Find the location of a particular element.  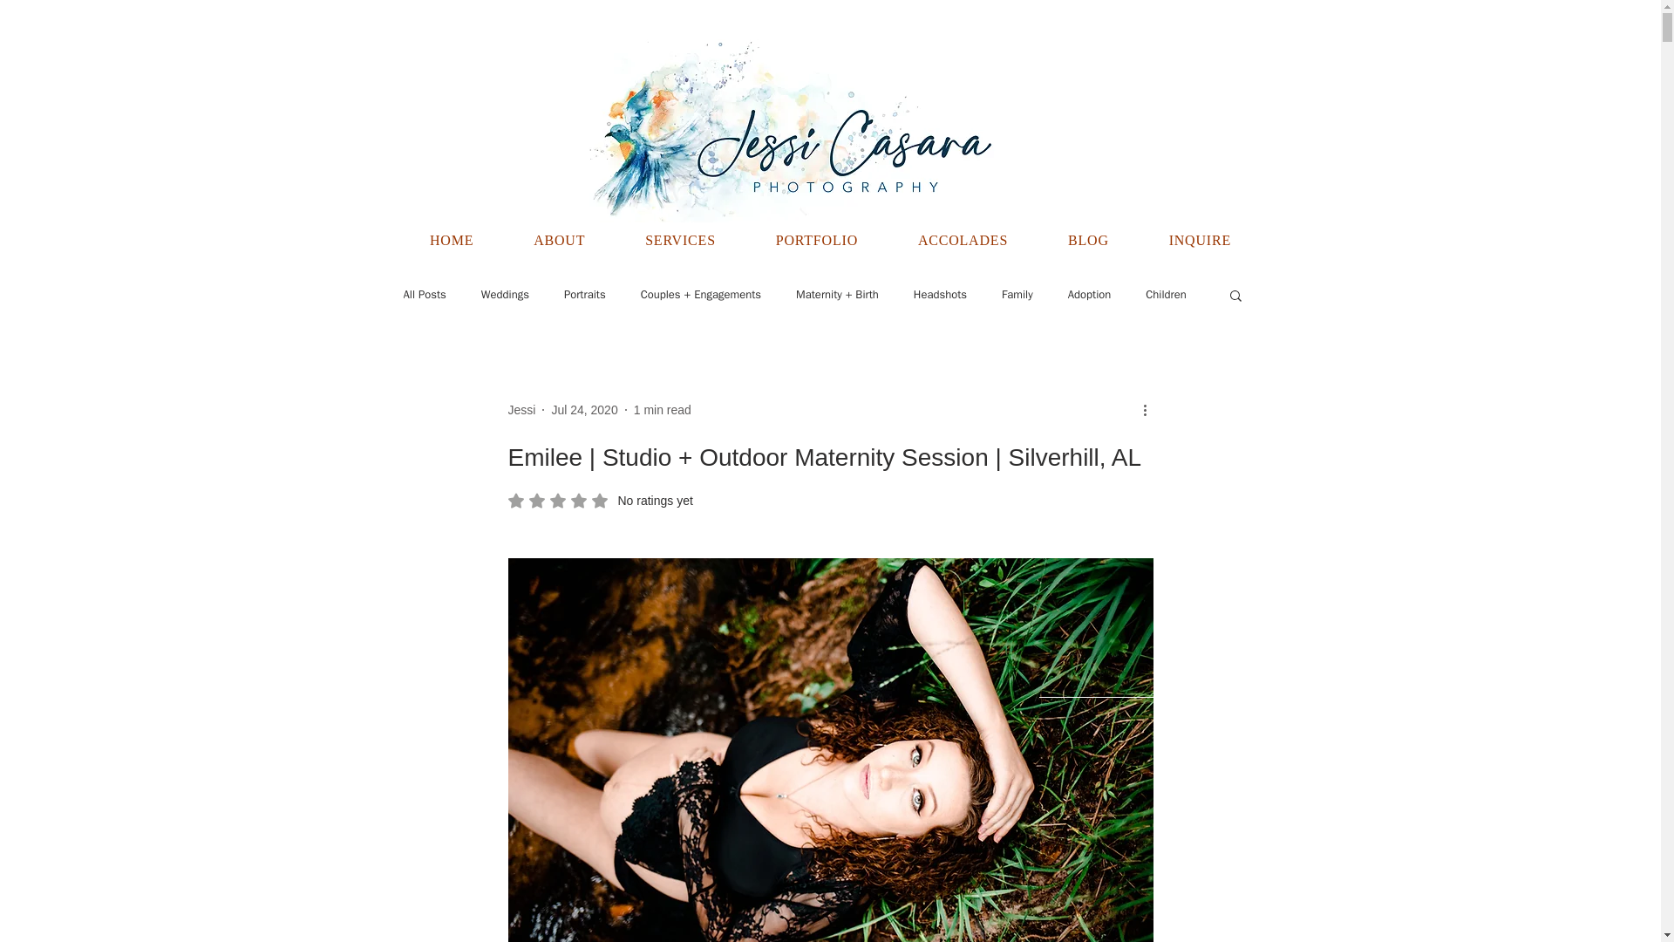

Family is located at coordinates (1088, 239).